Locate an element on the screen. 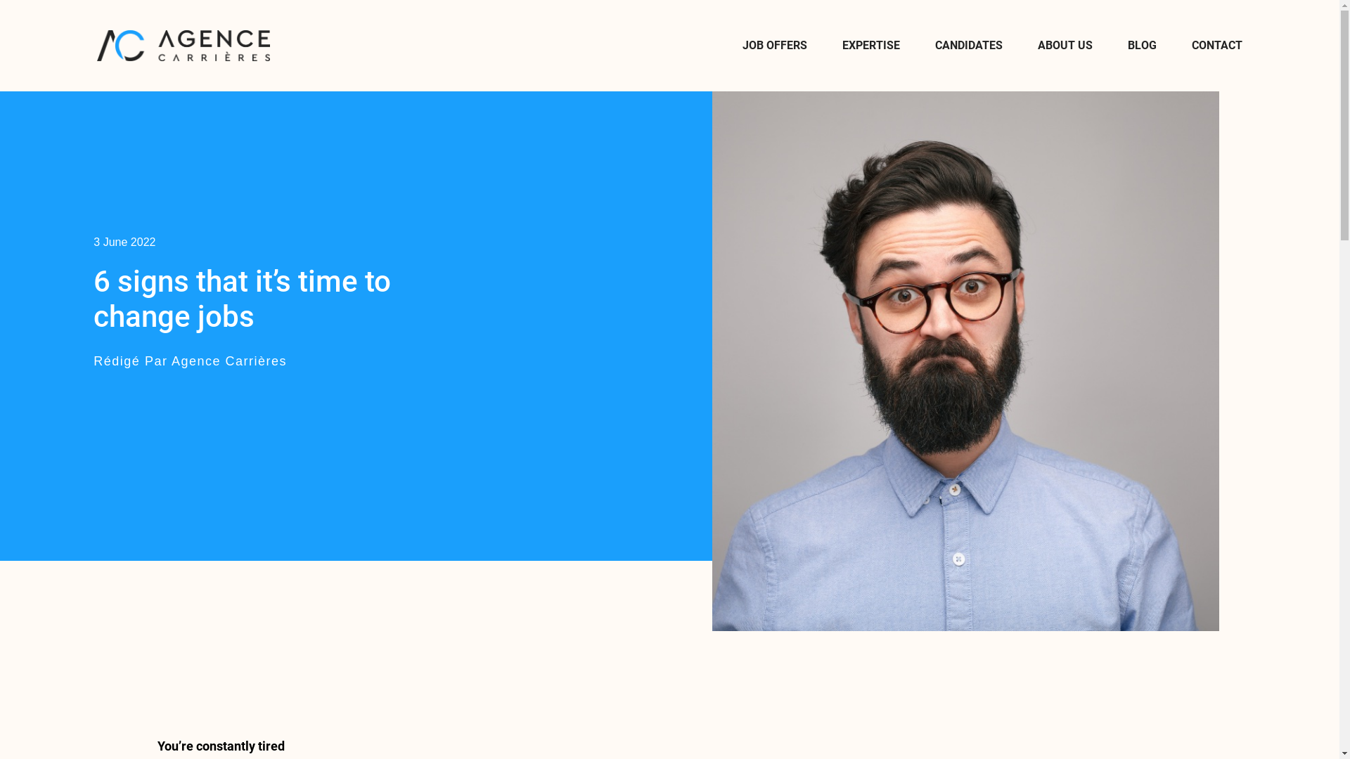 The height and width of the screenshot is (759, 1350). JOB OFFERS is located at coordinates (775, 46).